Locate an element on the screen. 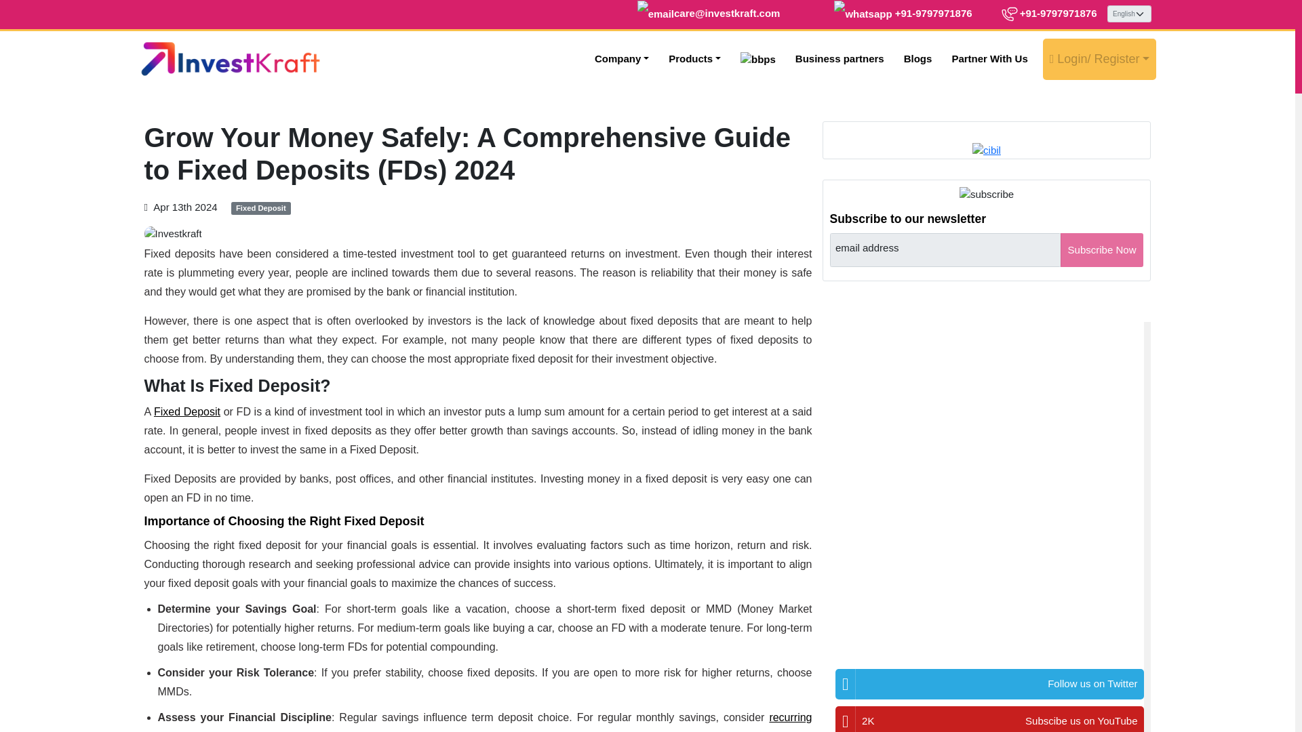 Image resolution: width=1302 pixels, height=732 pixels. Company is located at coordinates (621, 59).